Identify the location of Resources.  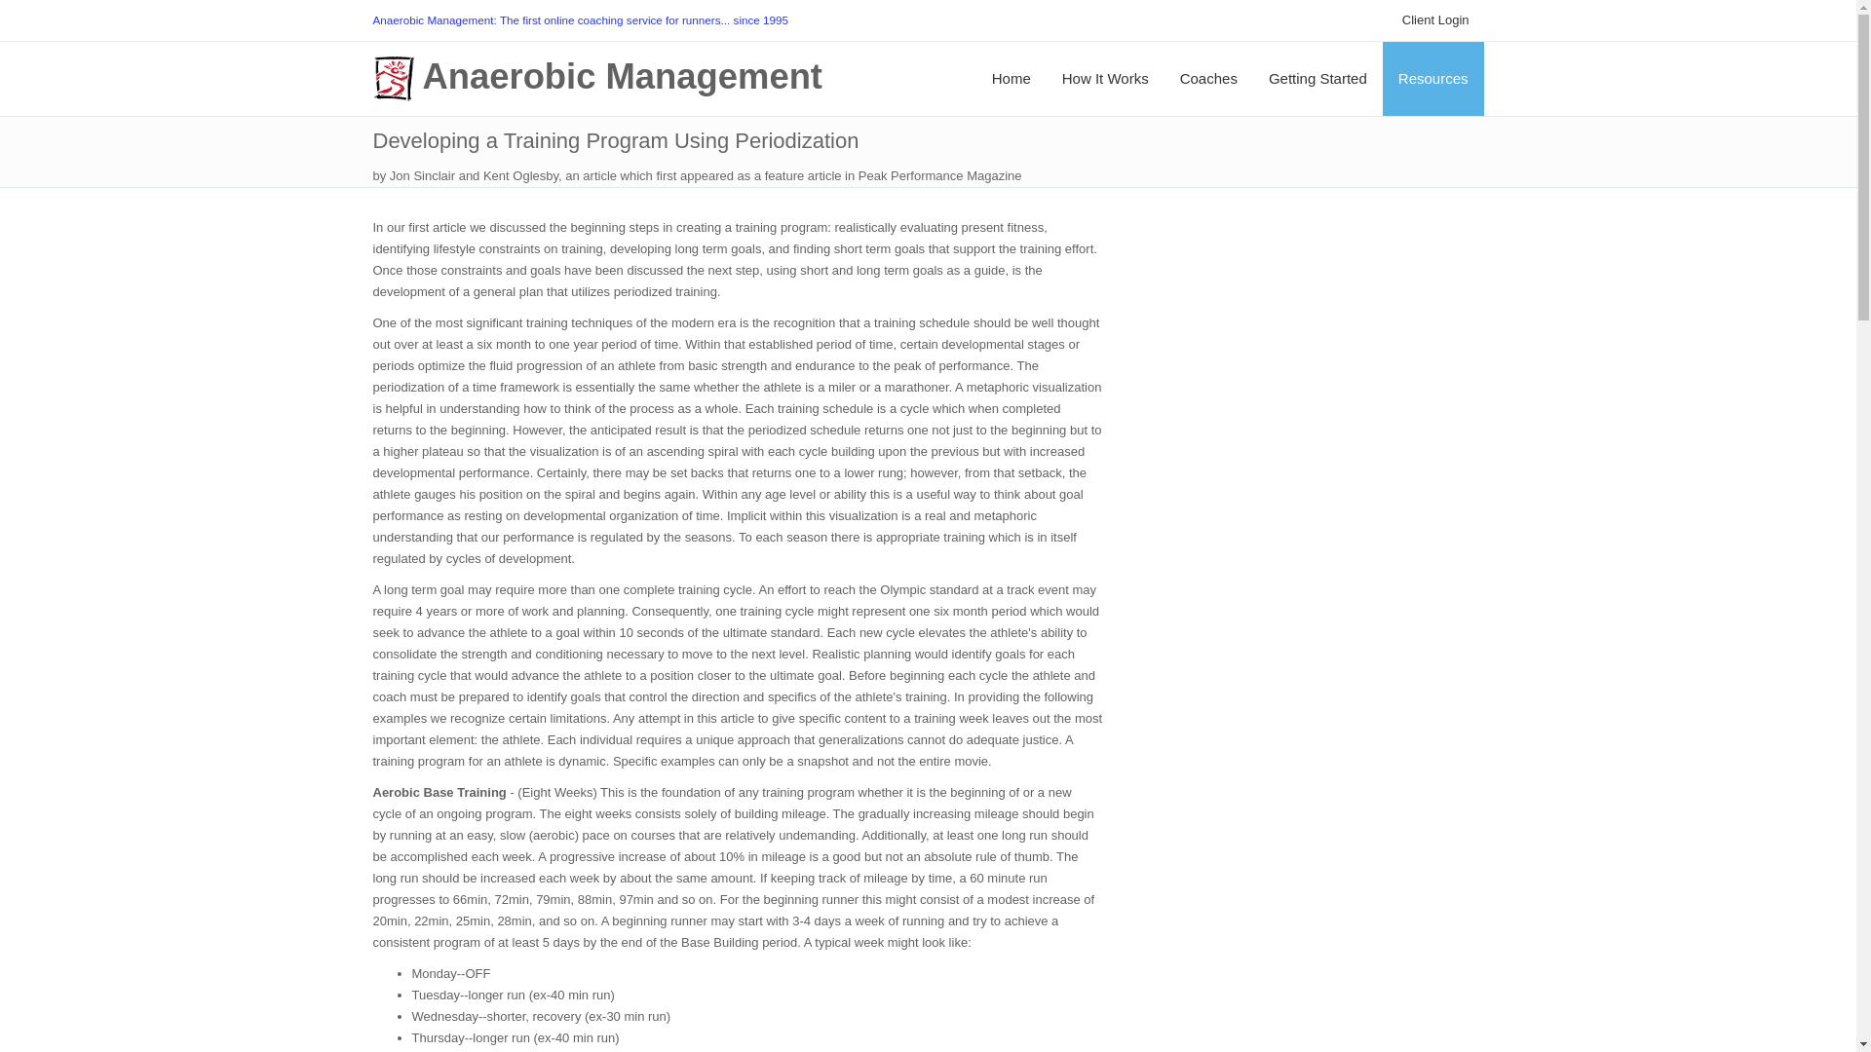
(1432, 78).